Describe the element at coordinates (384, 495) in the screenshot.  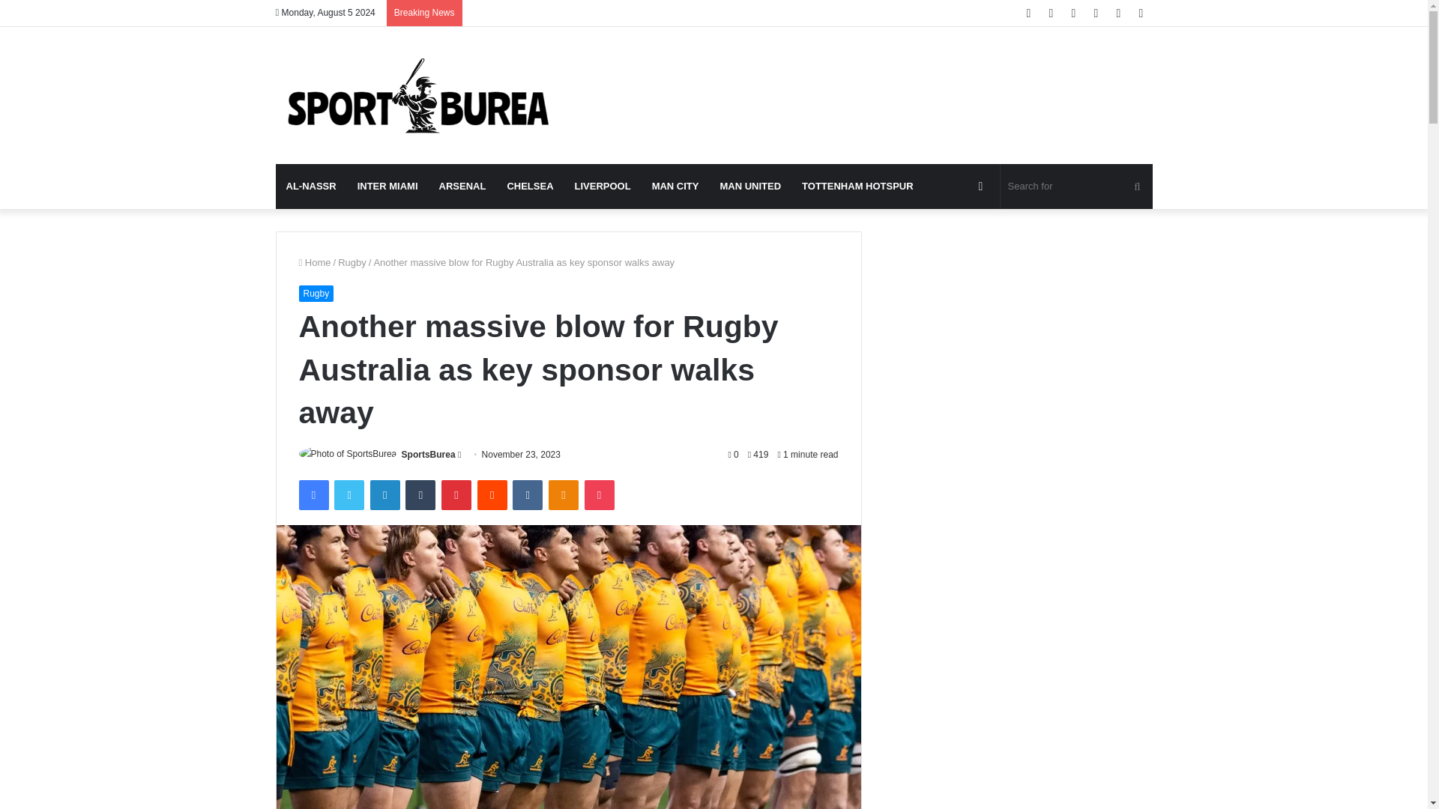
I see `LinkedIn` at that location.